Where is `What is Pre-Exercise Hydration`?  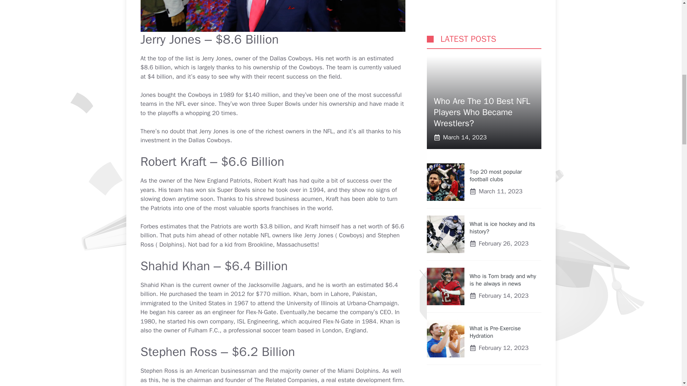 What is Pre-Exercise Hydration is located at coordinates (495, 117).